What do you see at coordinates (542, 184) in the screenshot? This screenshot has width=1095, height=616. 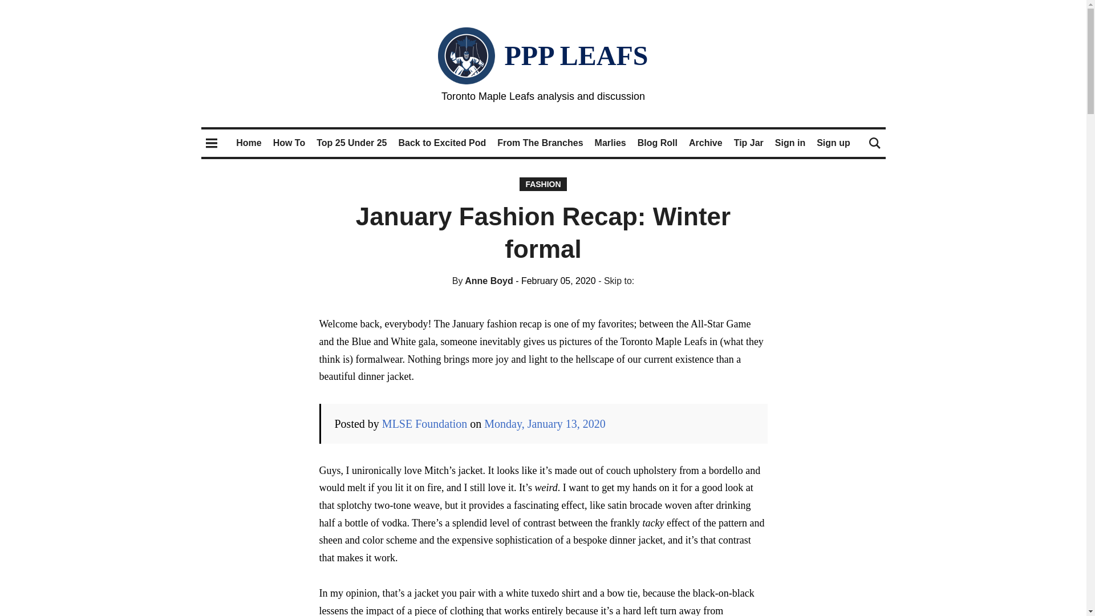 I see `FASHION` at bounding box center [542, 184].